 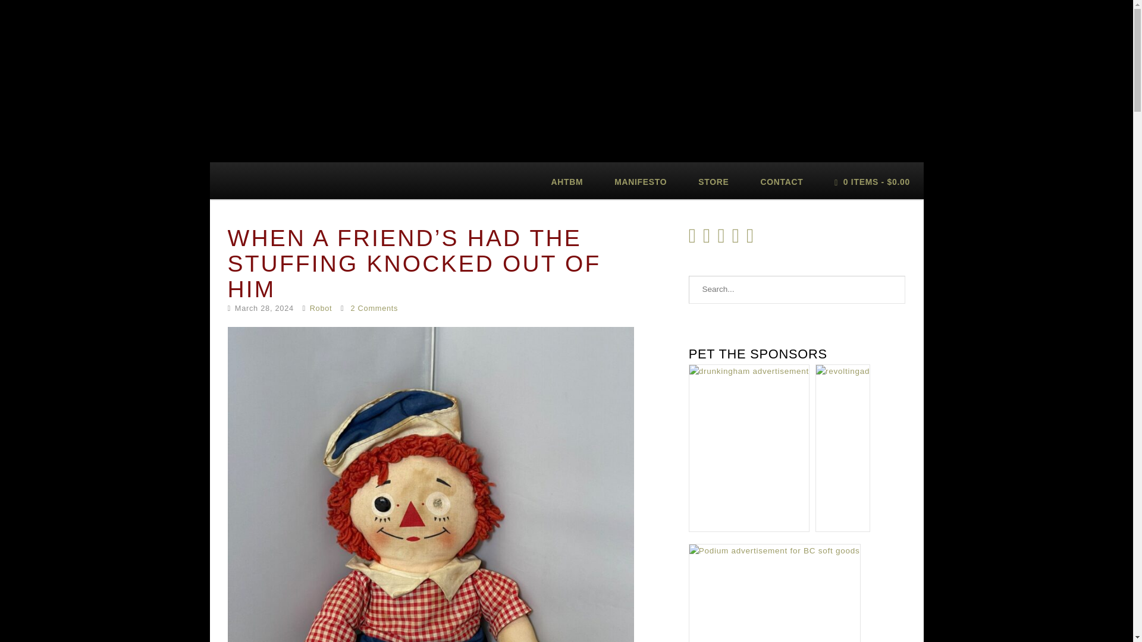 I want to click on View your shopping cart, so click(x=872, y=181).